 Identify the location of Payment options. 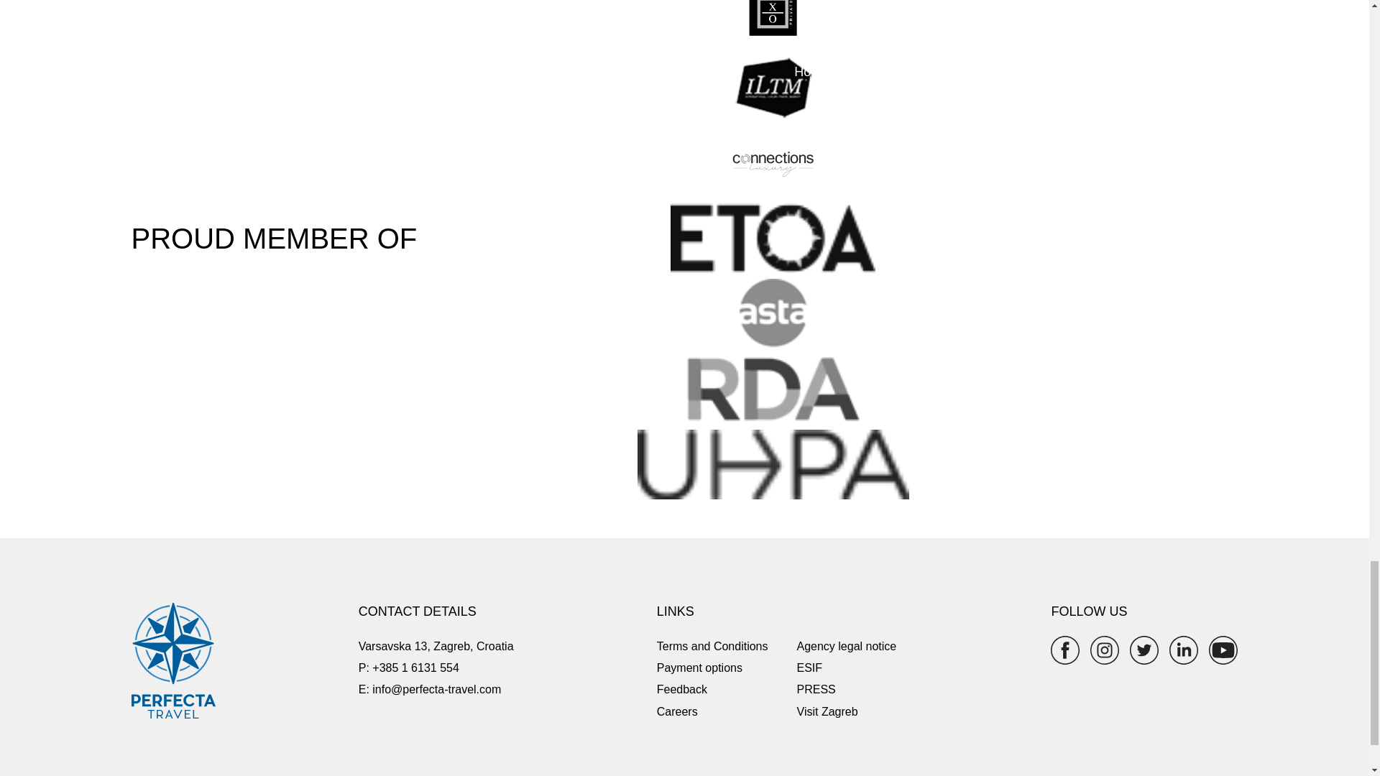
(699, 668).